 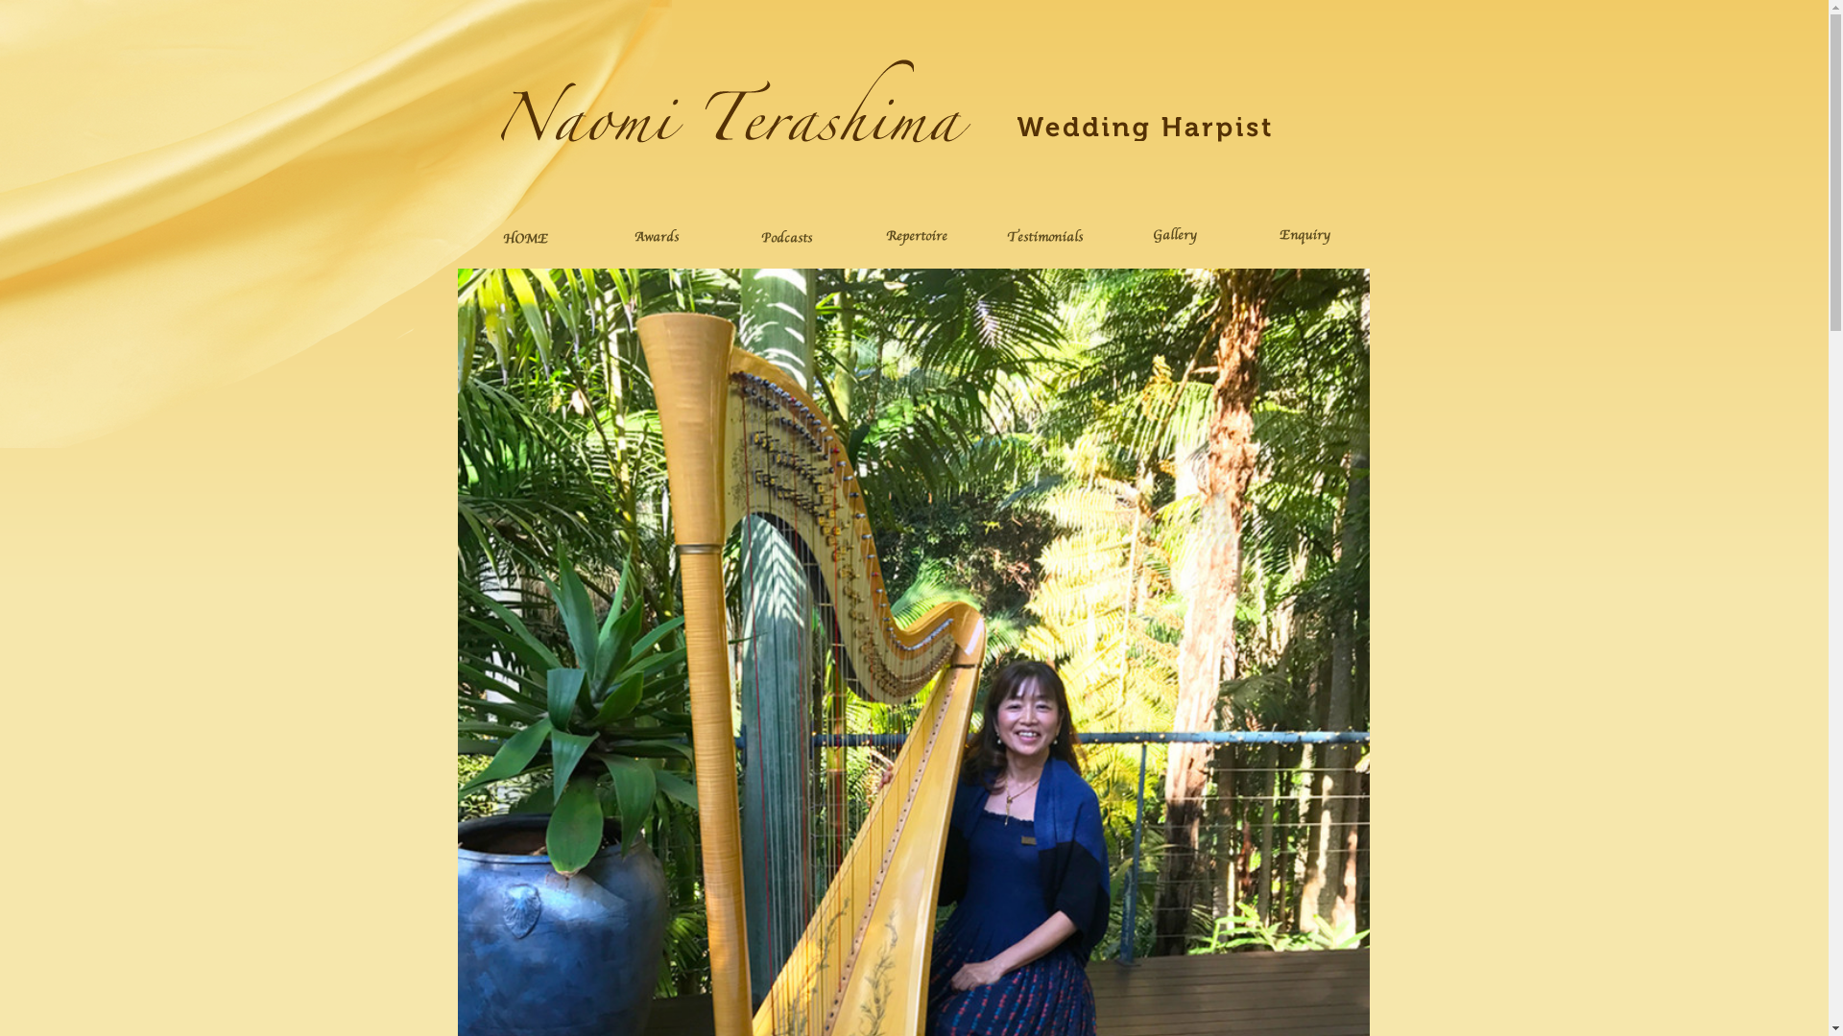 What do you see at coordinates (526, 235) in the screenshot?
I see `home` at bounding box center [526, 235].